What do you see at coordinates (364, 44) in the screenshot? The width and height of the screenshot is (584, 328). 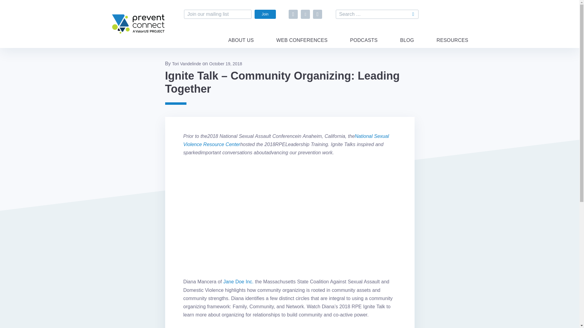 I see `PODCASTS` at bounding box center [364, 44].